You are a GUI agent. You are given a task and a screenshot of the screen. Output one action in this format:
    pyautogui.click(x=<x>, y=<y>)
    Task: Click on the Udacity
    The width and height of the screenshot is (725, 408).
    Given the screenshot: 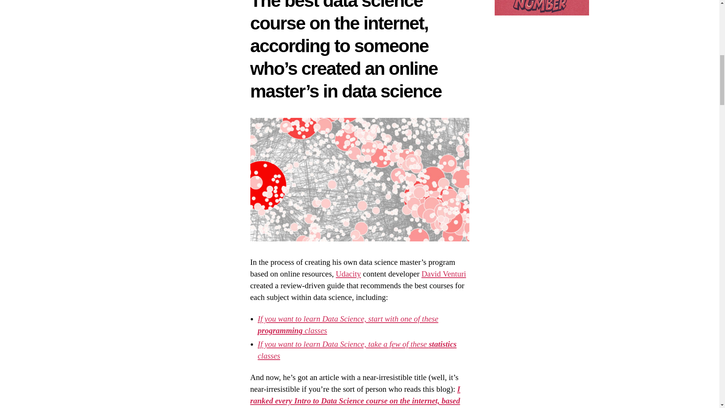 What is the action you would take?
    pyautogui.click(x=348, y=274)
    